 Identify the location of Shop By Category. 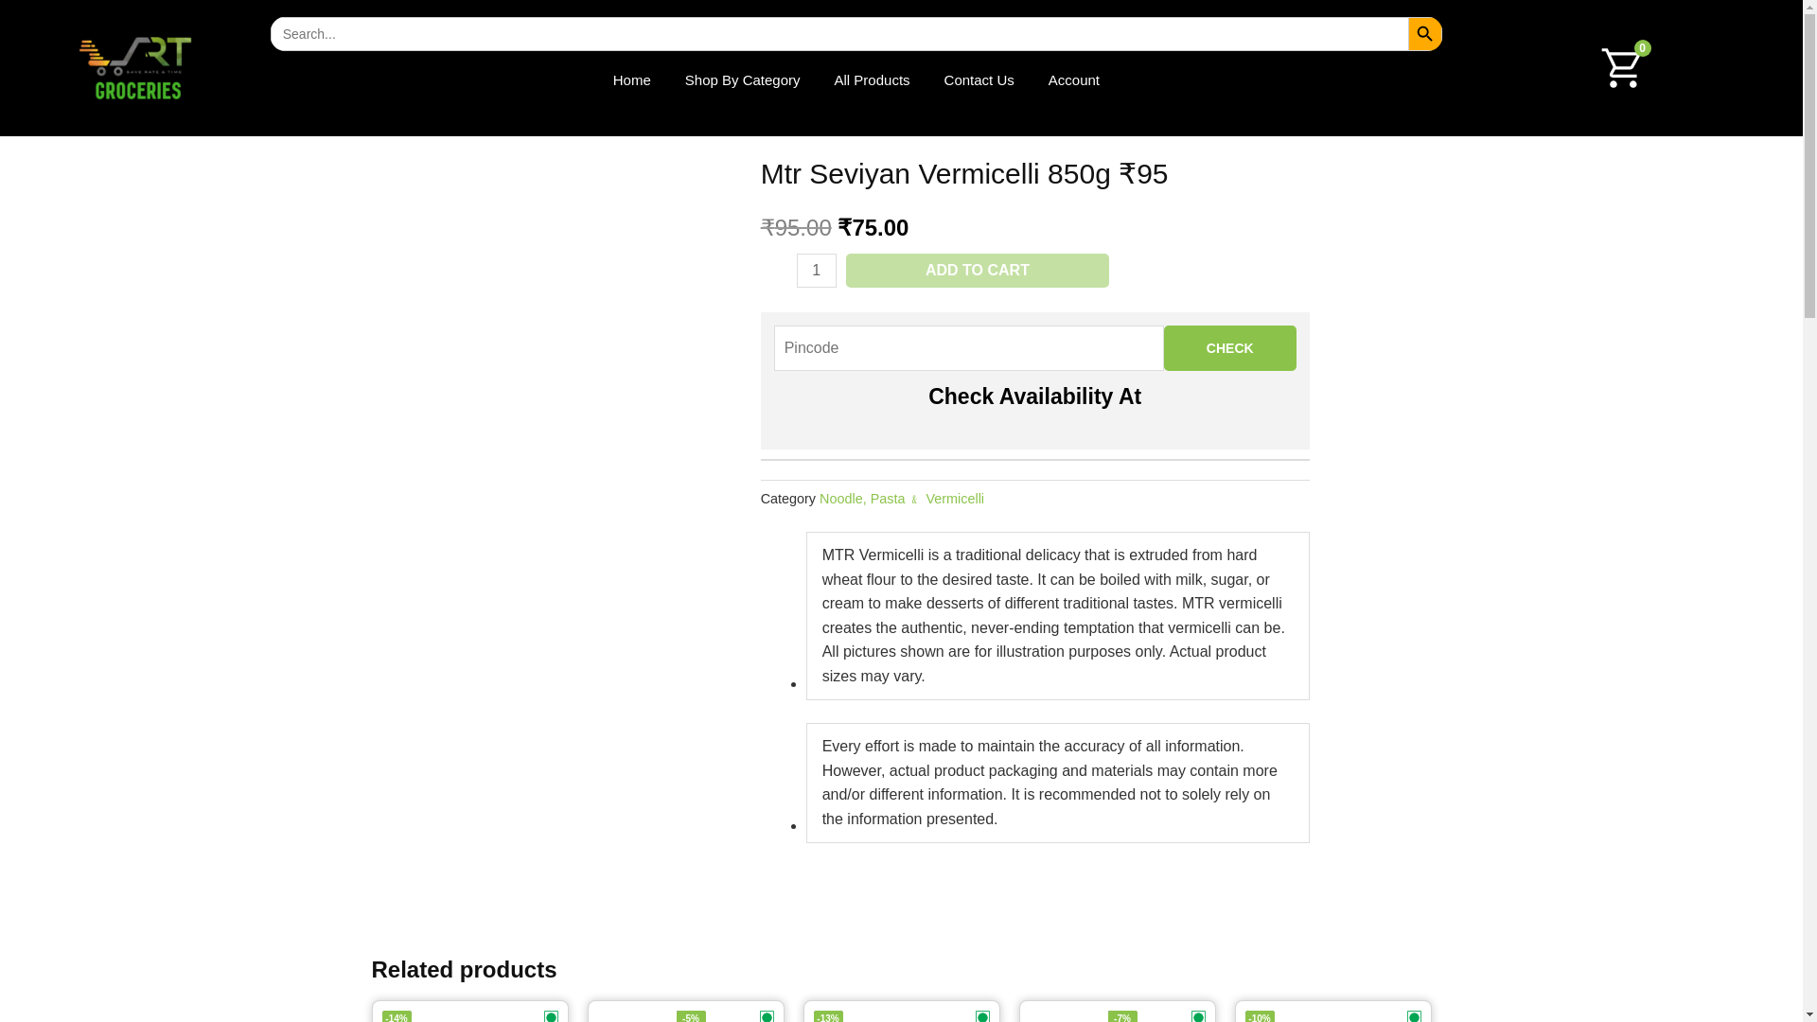
(743, 79).